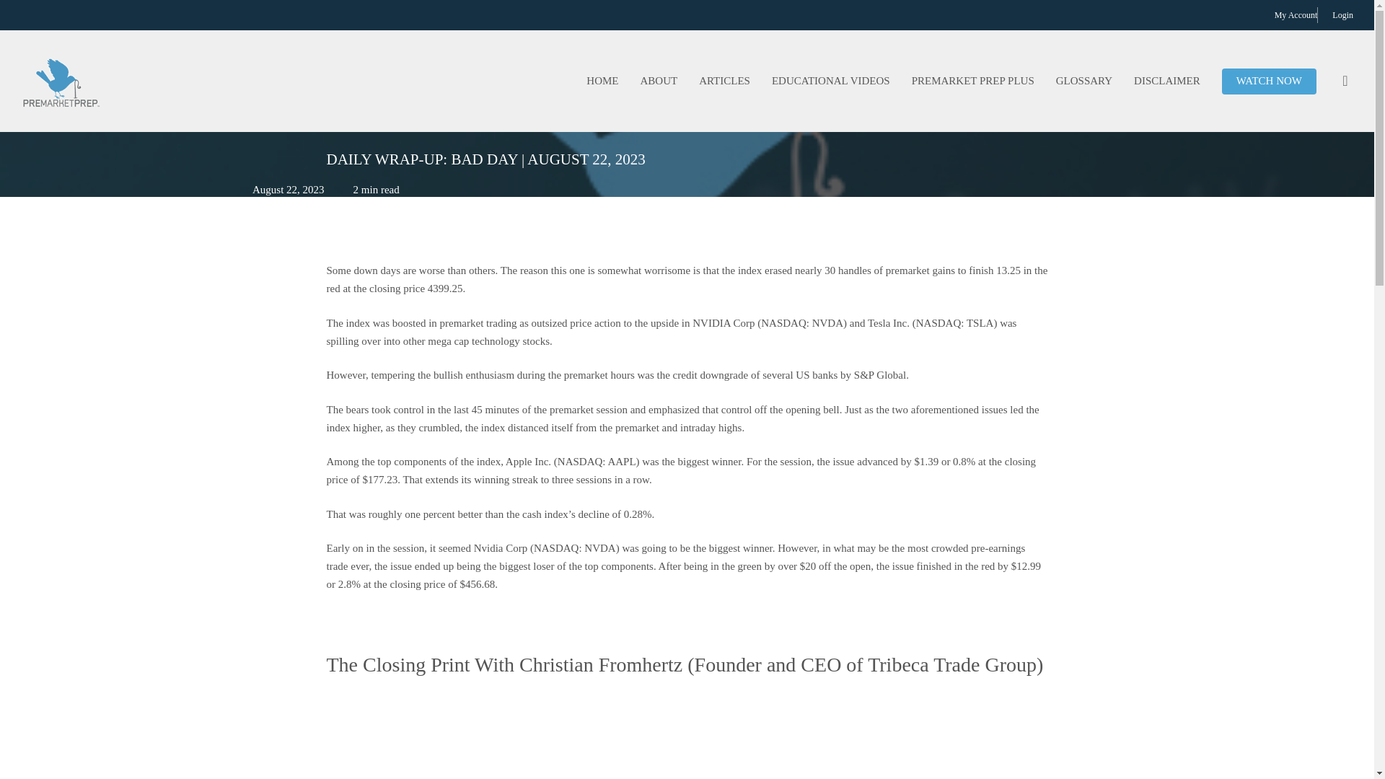  Describe the element at coordinates (602, 81) in the screenshot. I see `HOME` at that location.